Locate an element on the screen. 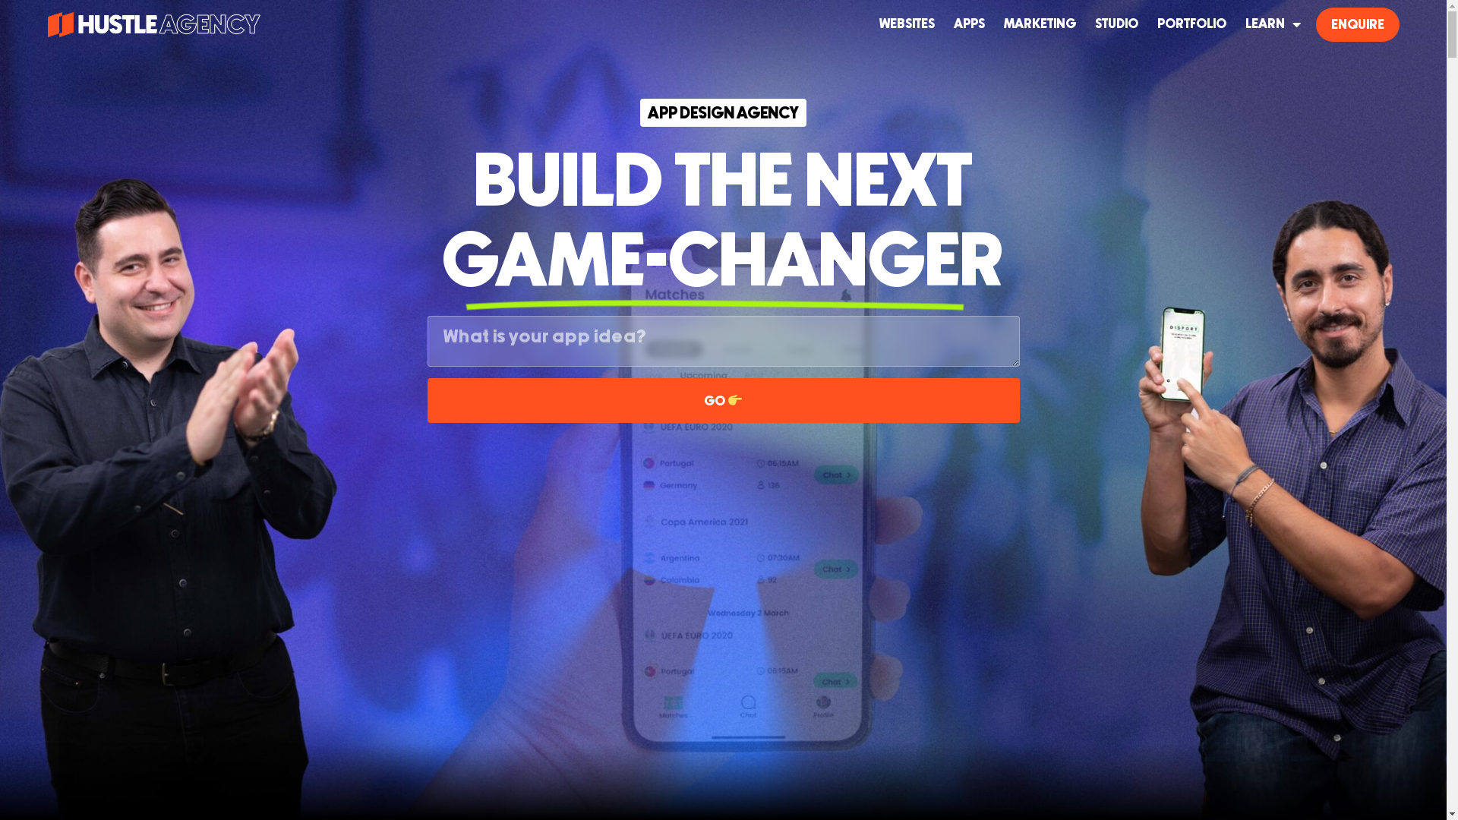 The image size is (1458, 820). MARKETING is located at coordinates (1040, 24).